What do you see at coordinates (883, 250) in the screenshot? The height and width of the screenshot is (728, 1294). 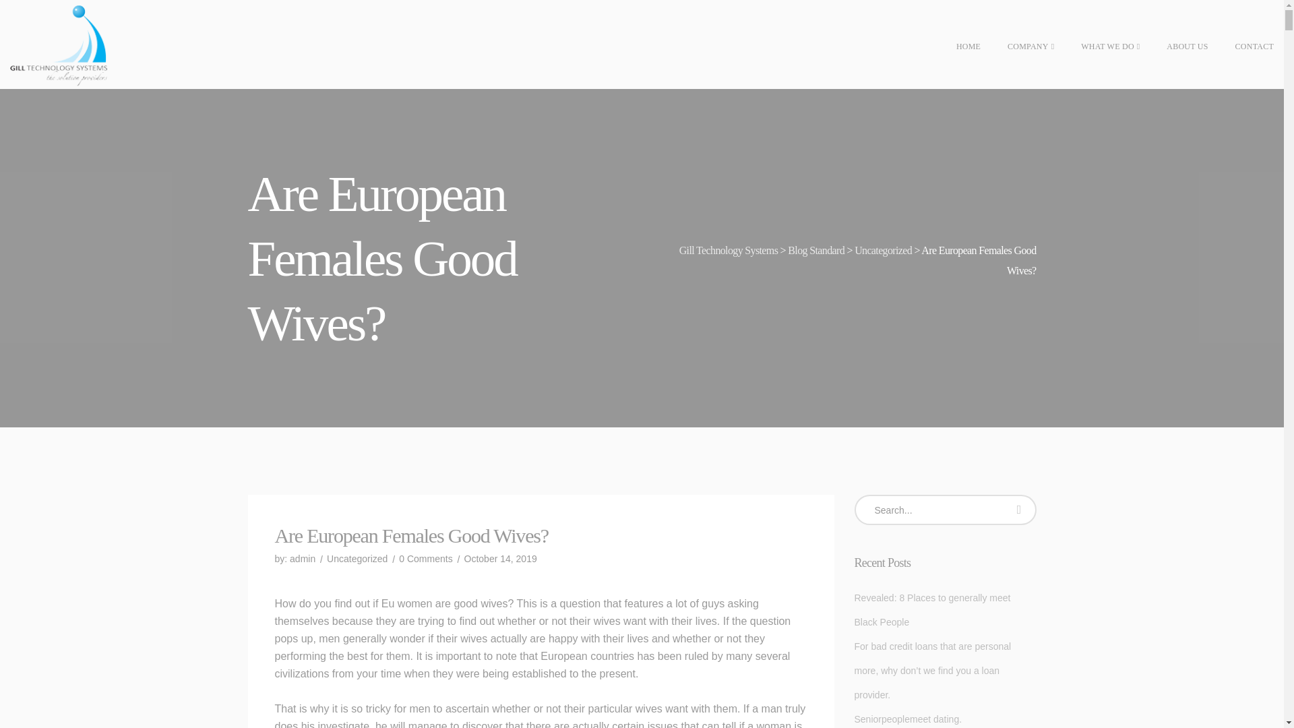 I see `Go to the Uncategorized category archives.` at bounding box center [883, 250].